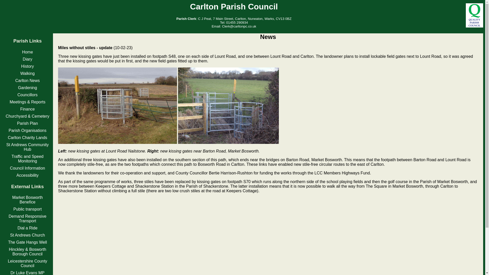 The width and height of the screenshot is (489, 275). What do you see at coordinates (27, 80) in the screenshot?
I see `Carlton News` at bounding box center [27, 80].